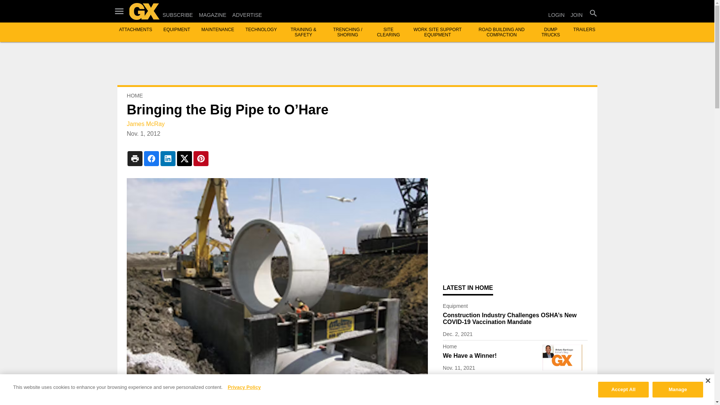  Describe the element at coordinates (562, 391) in the screenshot. I see `Agc Logo` at that location.